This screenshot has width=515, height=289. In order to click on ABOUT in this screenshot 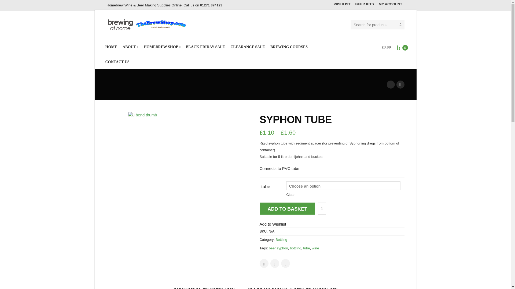, I will do `click(130, 47)`.